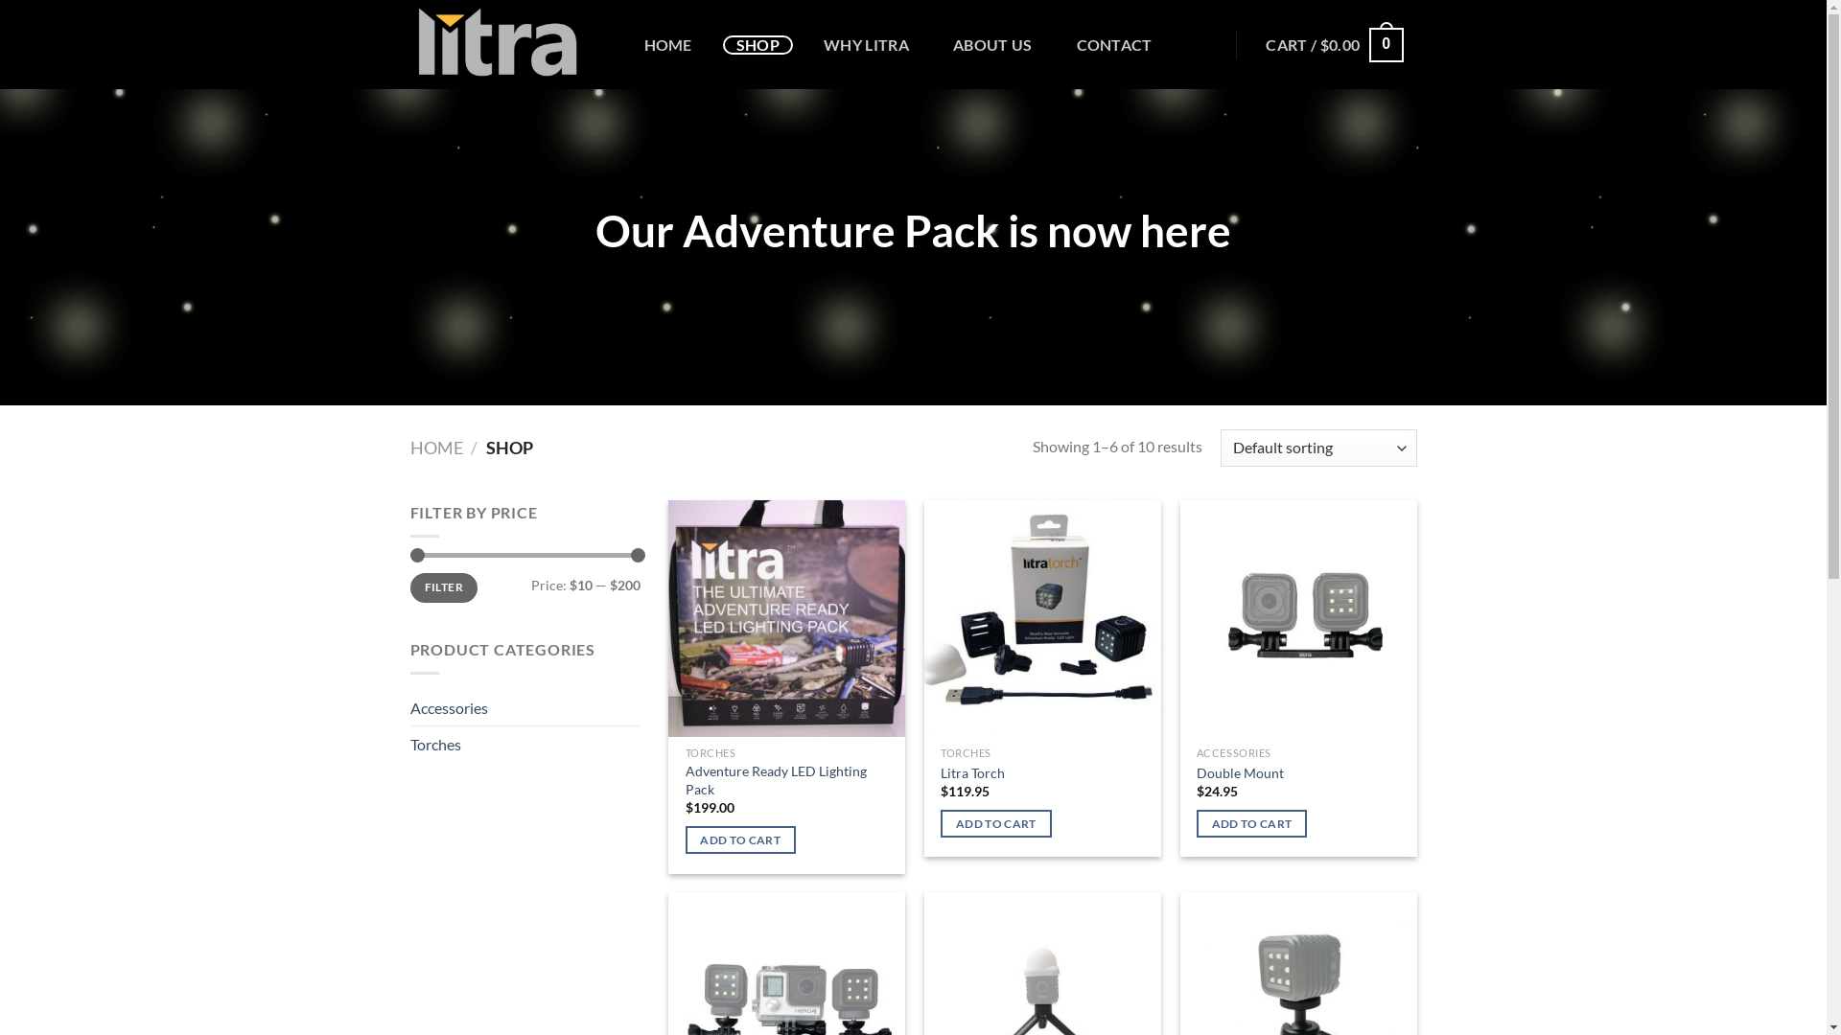  I want to click on Adventure Ready LED Lighting Pack, so click(788, 780).